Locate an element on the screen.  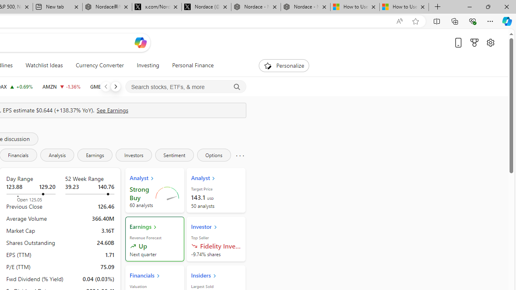
Microsoft rewards is located at coordinates (474, 42).